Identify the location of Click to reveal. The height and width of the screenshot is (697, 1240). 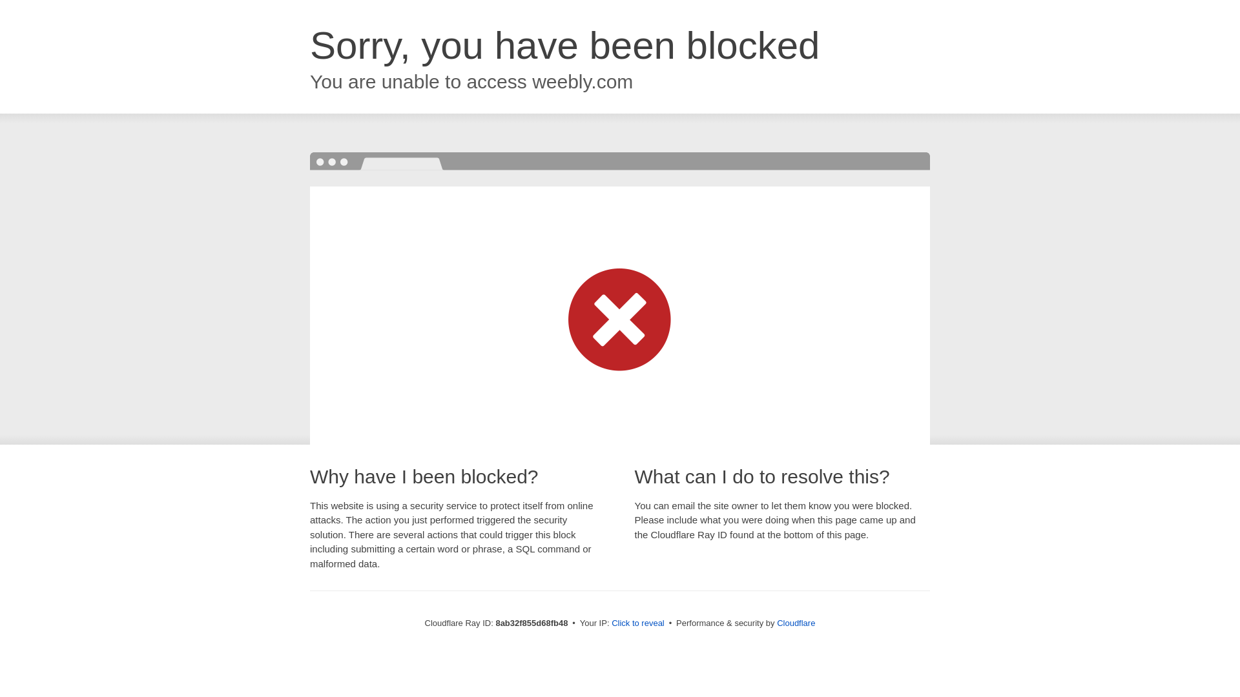
(638, 623).